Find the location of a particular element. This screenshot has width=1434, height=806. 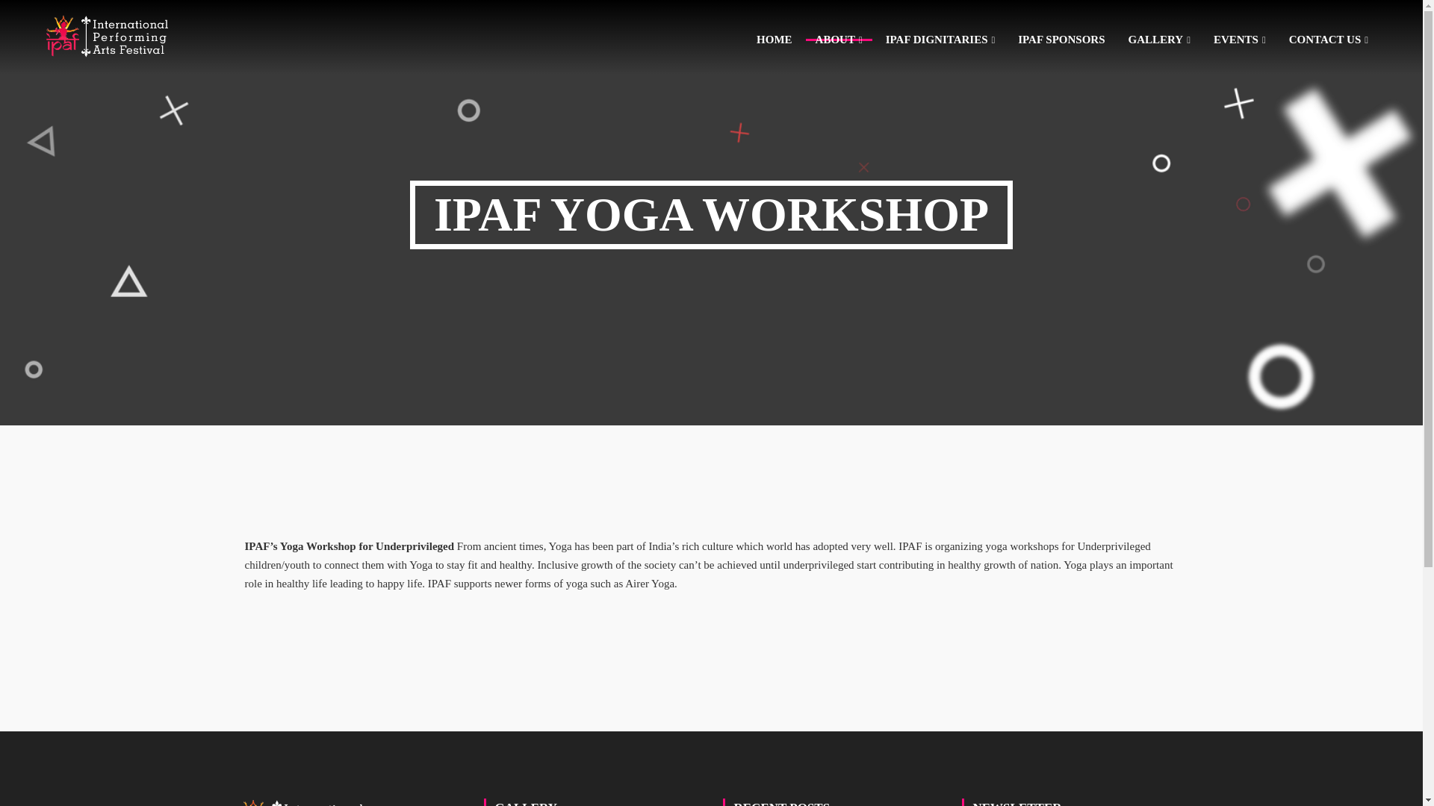

About is located at coordinates (839, 40).